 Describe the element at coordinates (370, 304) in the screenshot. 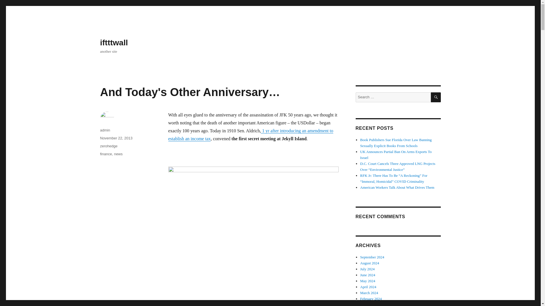

I see `January 2024` at that location.